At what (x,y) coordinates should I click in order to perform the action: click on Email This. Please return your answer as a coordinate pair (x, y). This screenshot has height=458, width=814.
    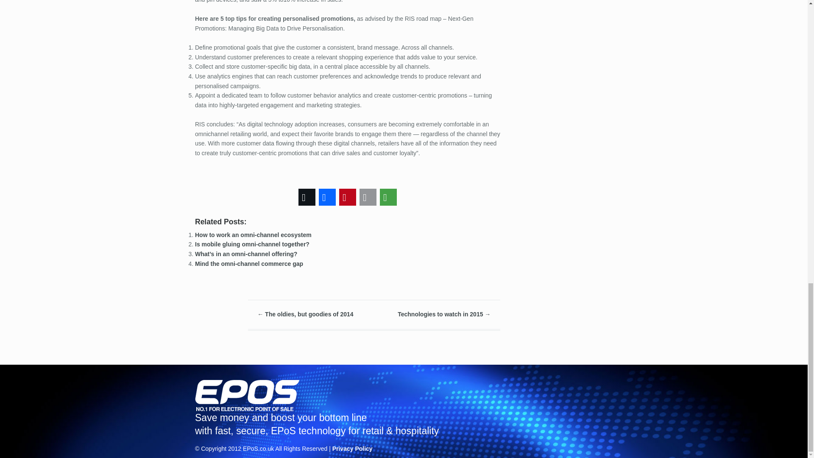
    Looking at the image, I should click on (368, 197).